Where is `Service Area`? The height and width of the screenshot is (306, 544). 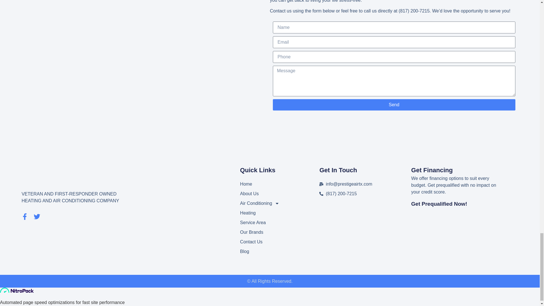 Service Area is located at coordinates (279, 223).